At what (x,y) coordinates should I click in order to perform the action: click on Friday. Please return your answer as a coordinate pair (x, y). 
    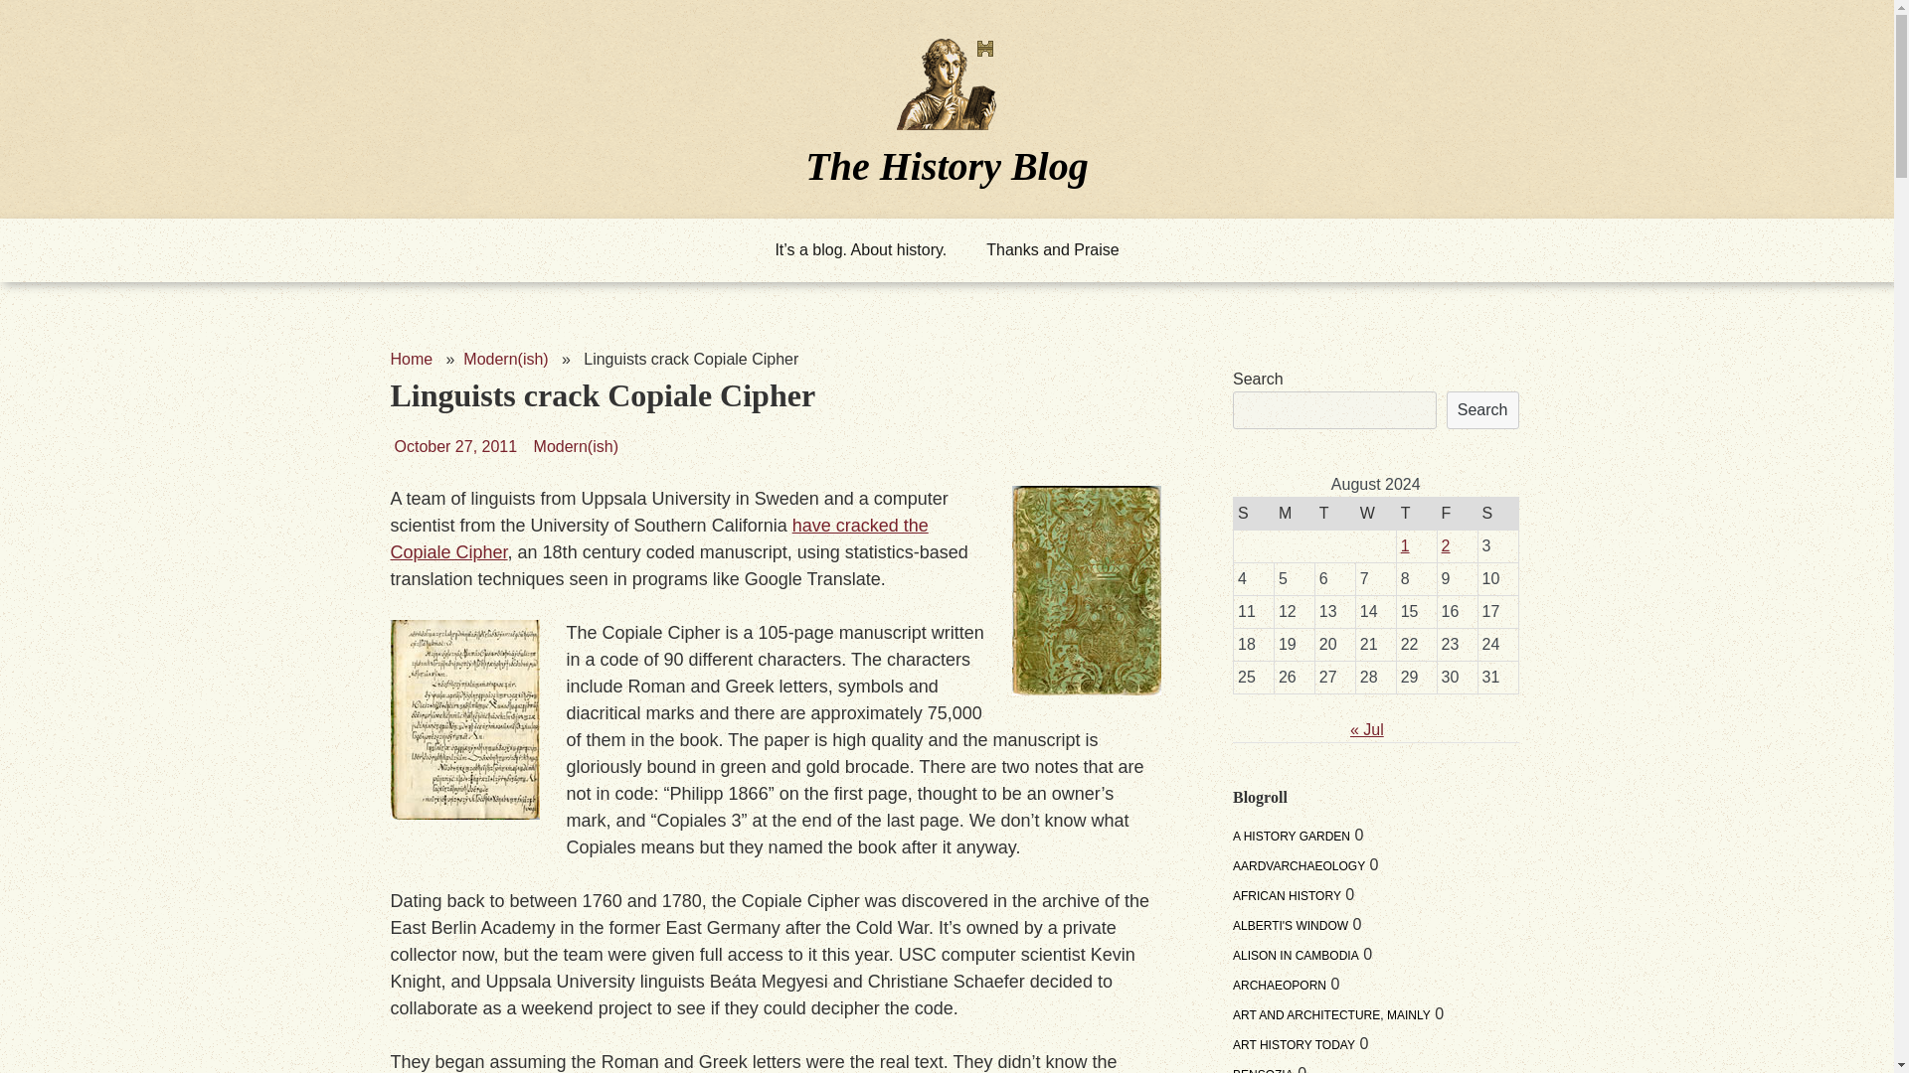
    Looking at the image, I should click on (1458, 513).